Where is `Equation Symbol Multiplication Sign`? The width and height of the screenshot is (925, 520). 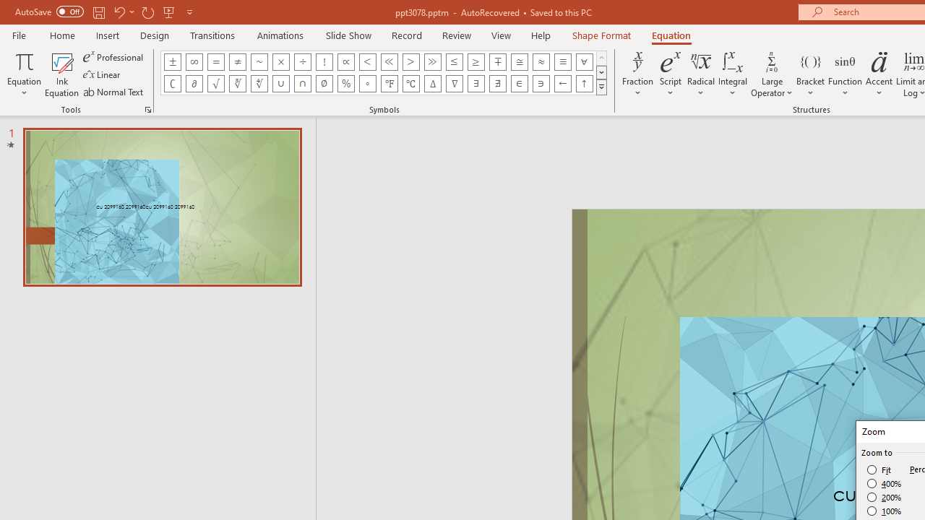
Equation Symbol Multiplication Sign is located at coordinates (280, 62).